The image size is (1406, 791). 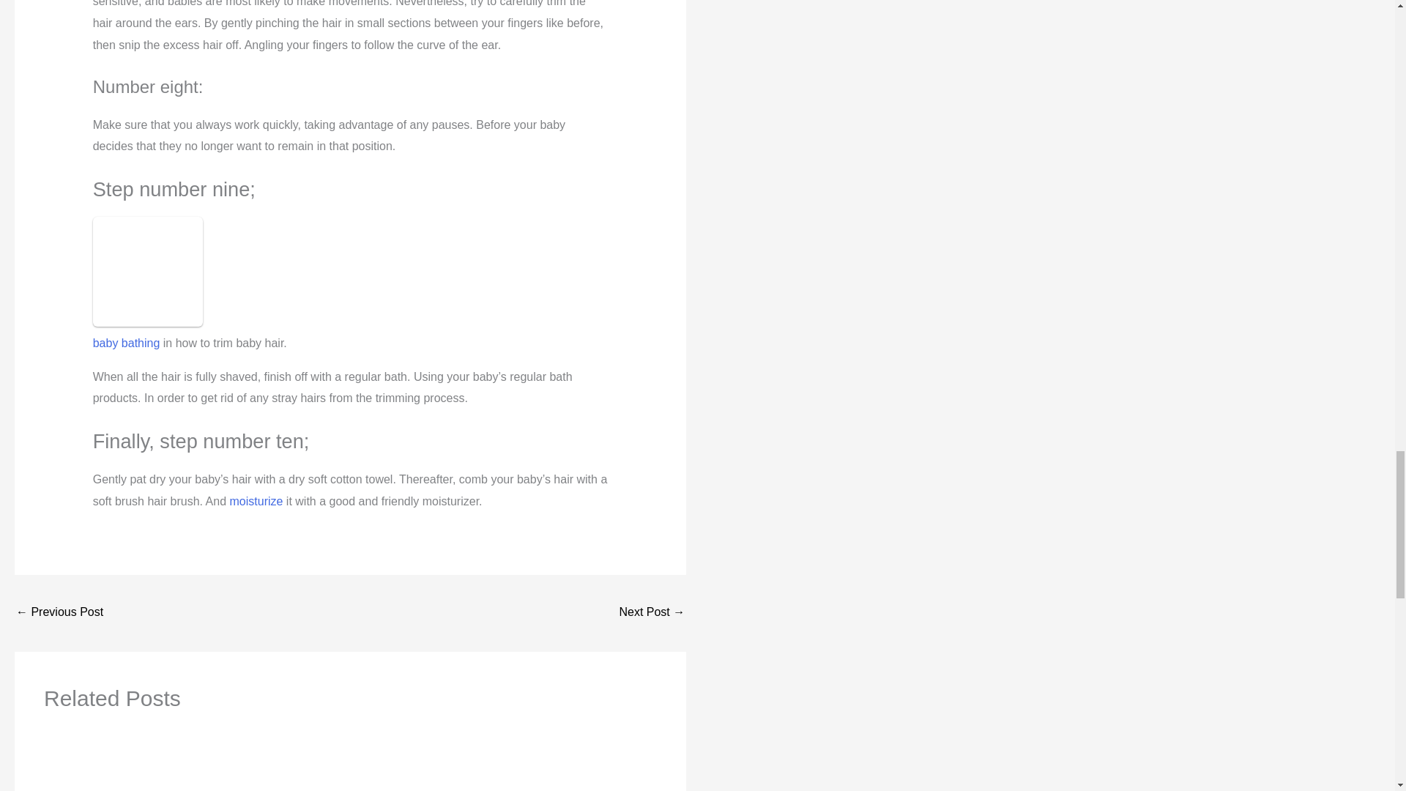 I want to click on How To Make Baby Hair Grow In Womb, so click(x=59, y=613).